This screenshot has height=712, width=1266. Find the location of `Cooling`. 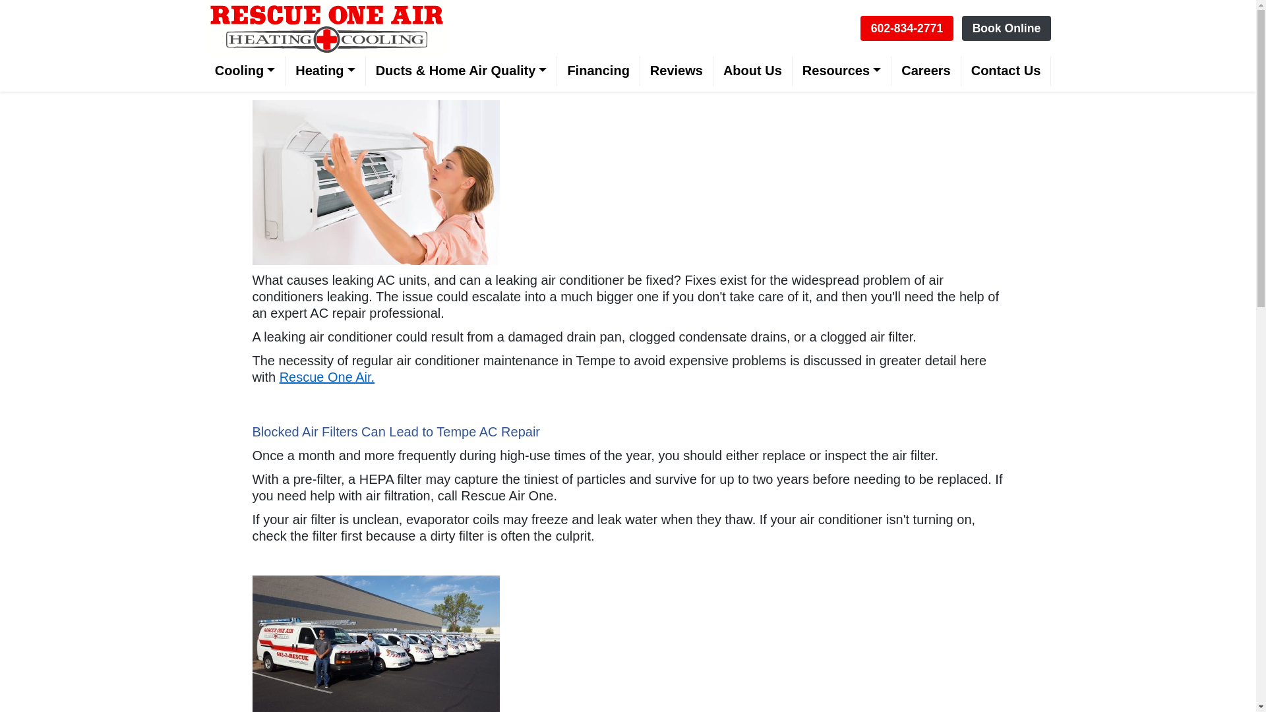

Cooling is located at coordinates (245, 71).